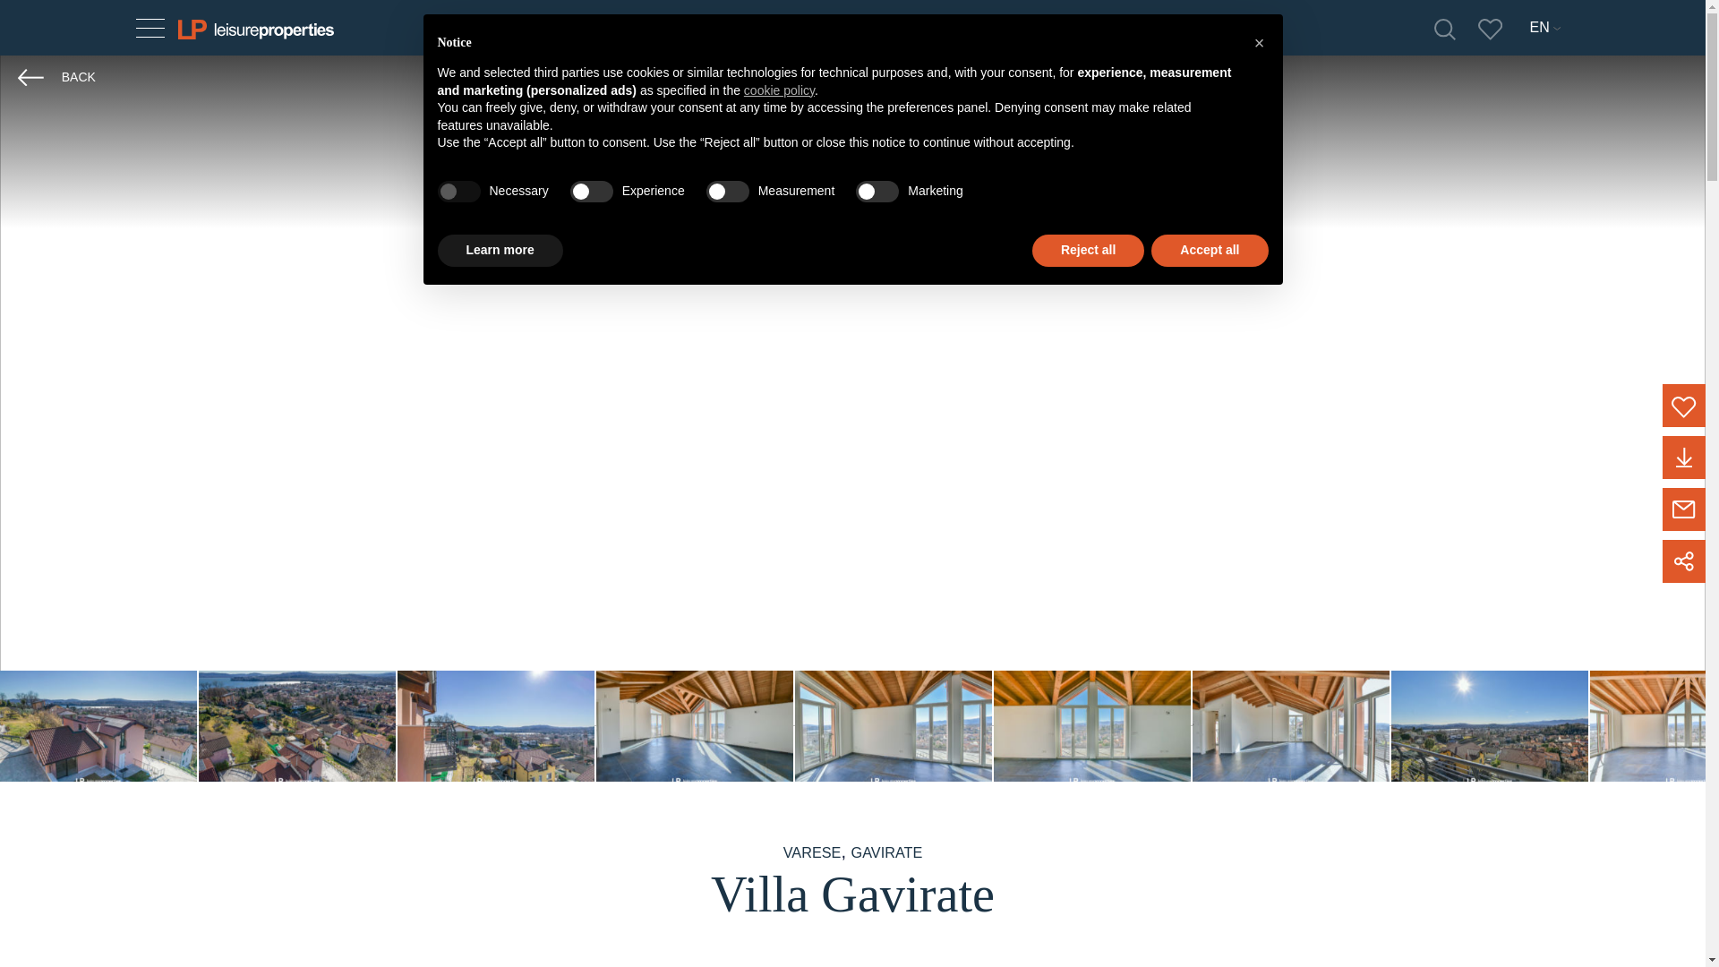  What do you see at coordinates (458, 191) in the screenshot?
I see `true` at bounding box center [458, 191].